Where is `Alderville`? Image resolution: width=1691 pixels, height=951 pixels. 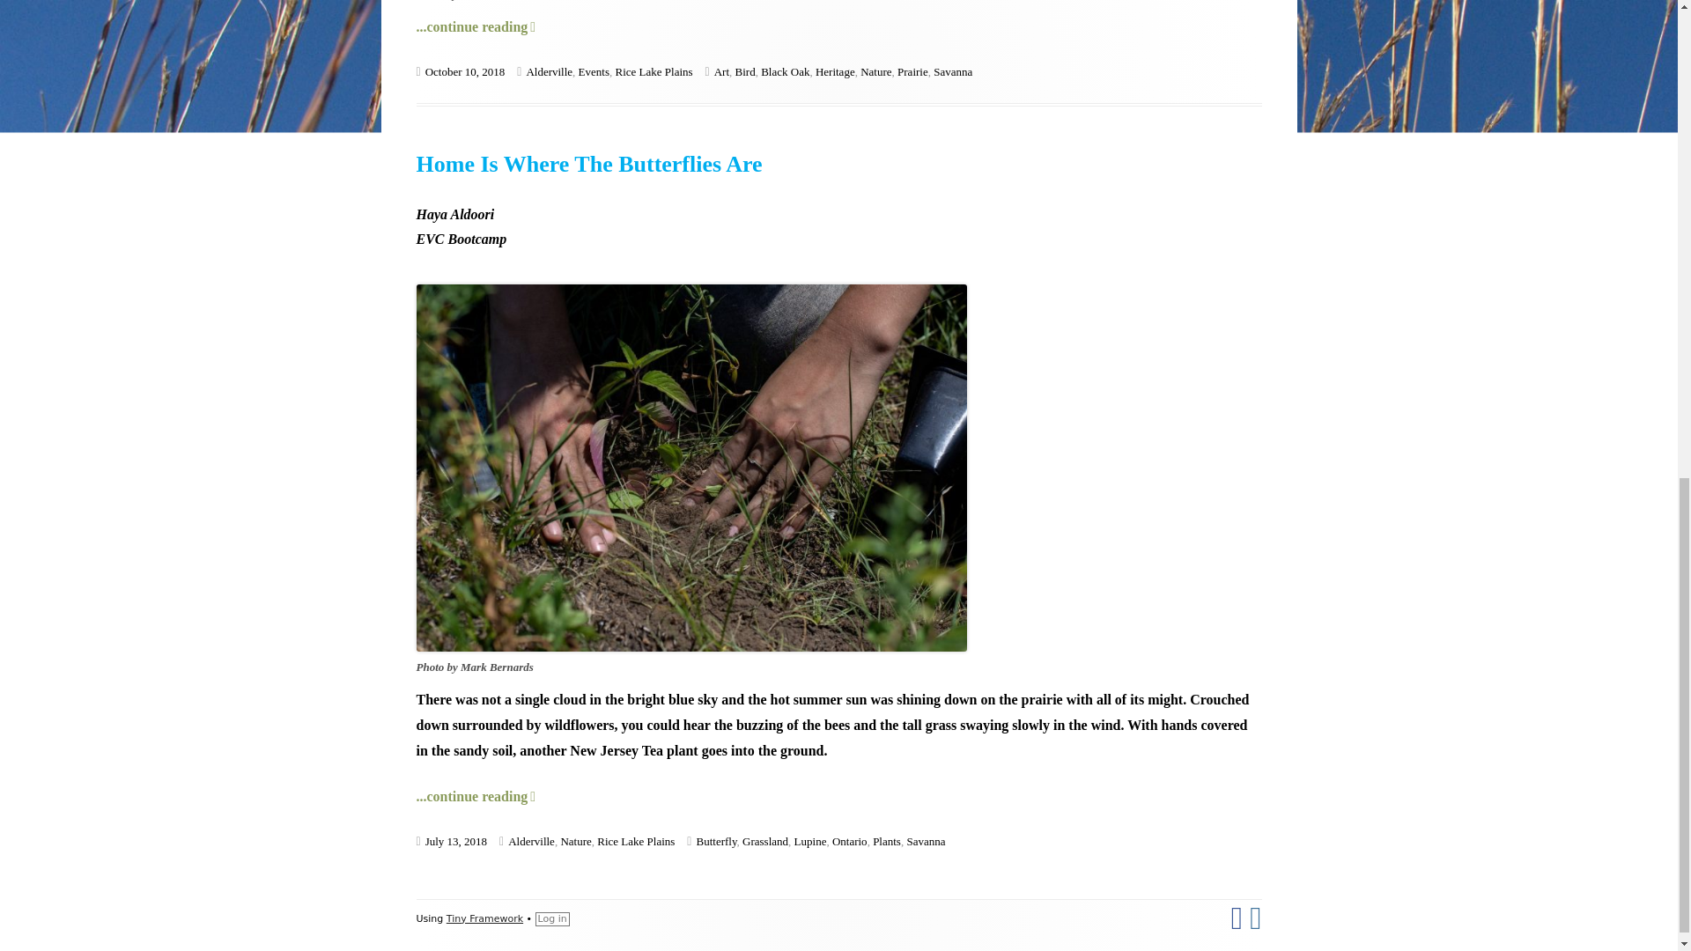
Alderville is located at coordinates (786, 71).